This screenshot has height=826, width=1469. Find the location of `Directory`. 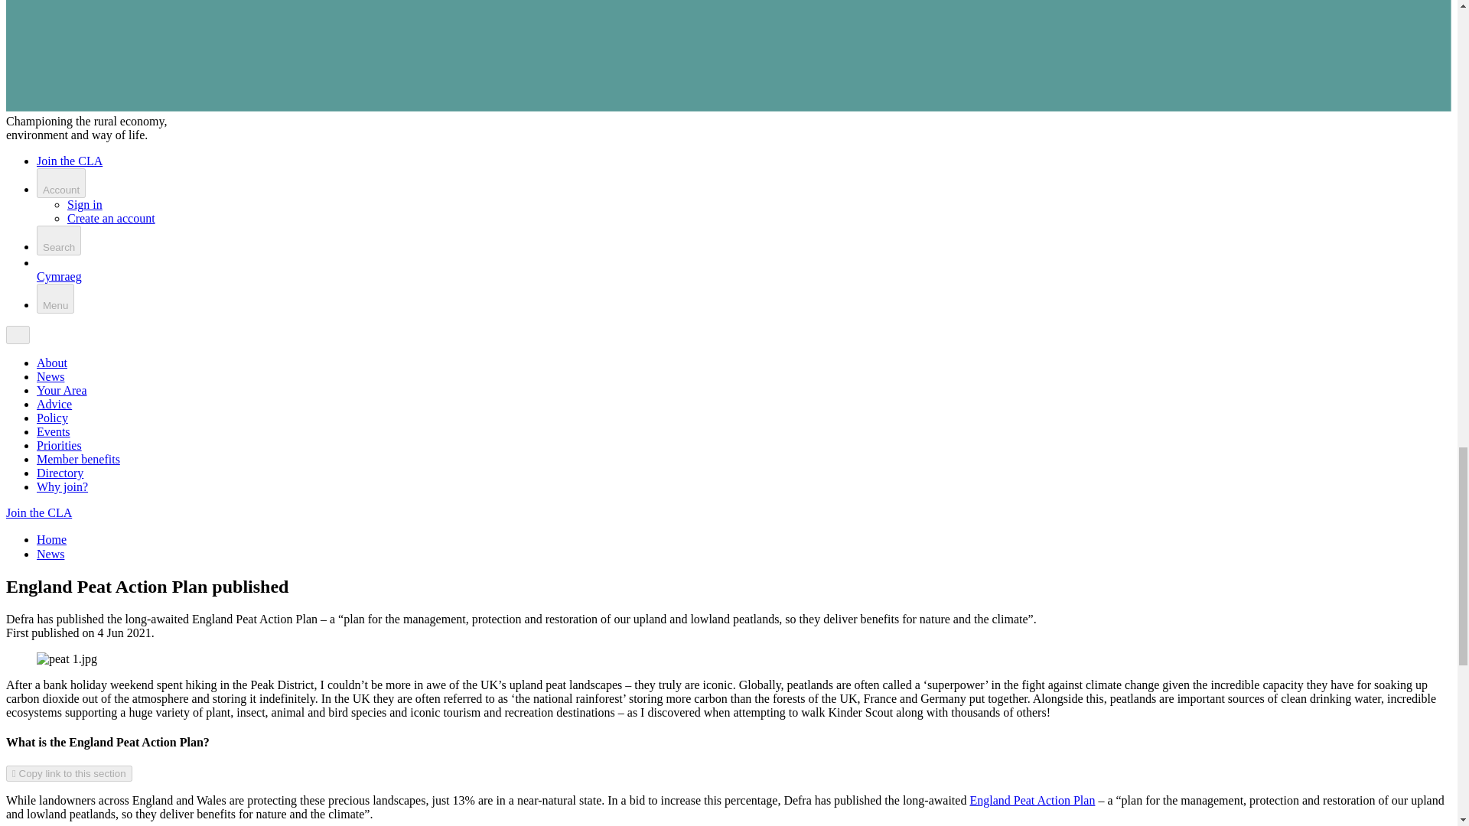

Directory is located at coordinates (60, 473).